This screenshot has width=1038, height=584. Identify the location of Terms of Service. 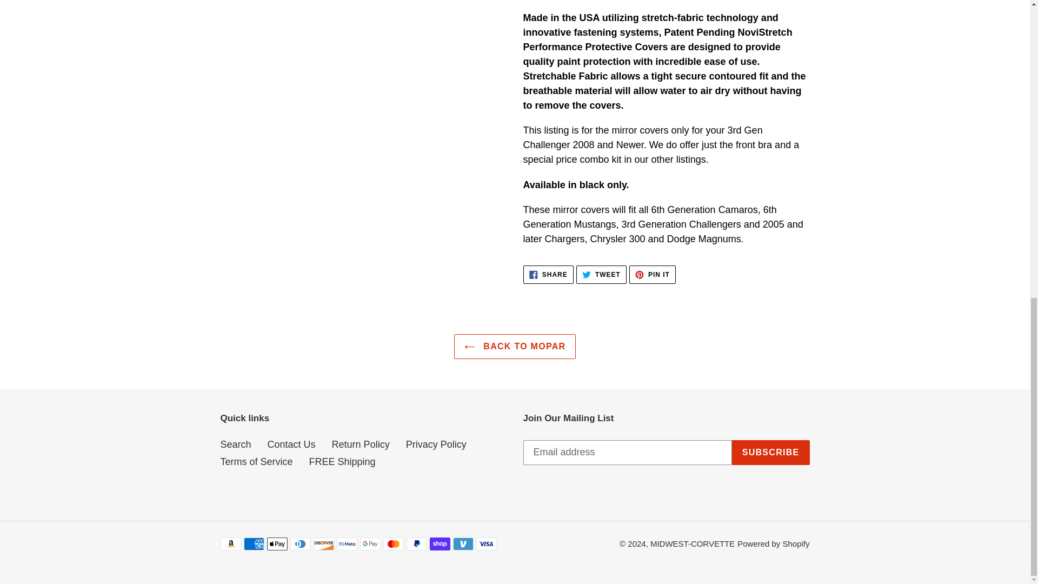
(236, 444).